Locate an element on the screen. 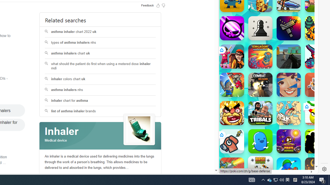  Classic Chess is located at coordinates (260, 28).